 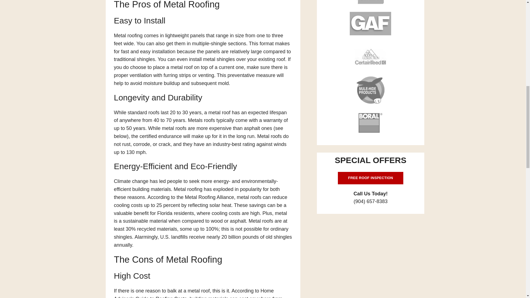 What do you see at coordinates (370, 178) in the screenshot?
I see `FREE ROOF INSPECTION` at bounding box center [370, 178].